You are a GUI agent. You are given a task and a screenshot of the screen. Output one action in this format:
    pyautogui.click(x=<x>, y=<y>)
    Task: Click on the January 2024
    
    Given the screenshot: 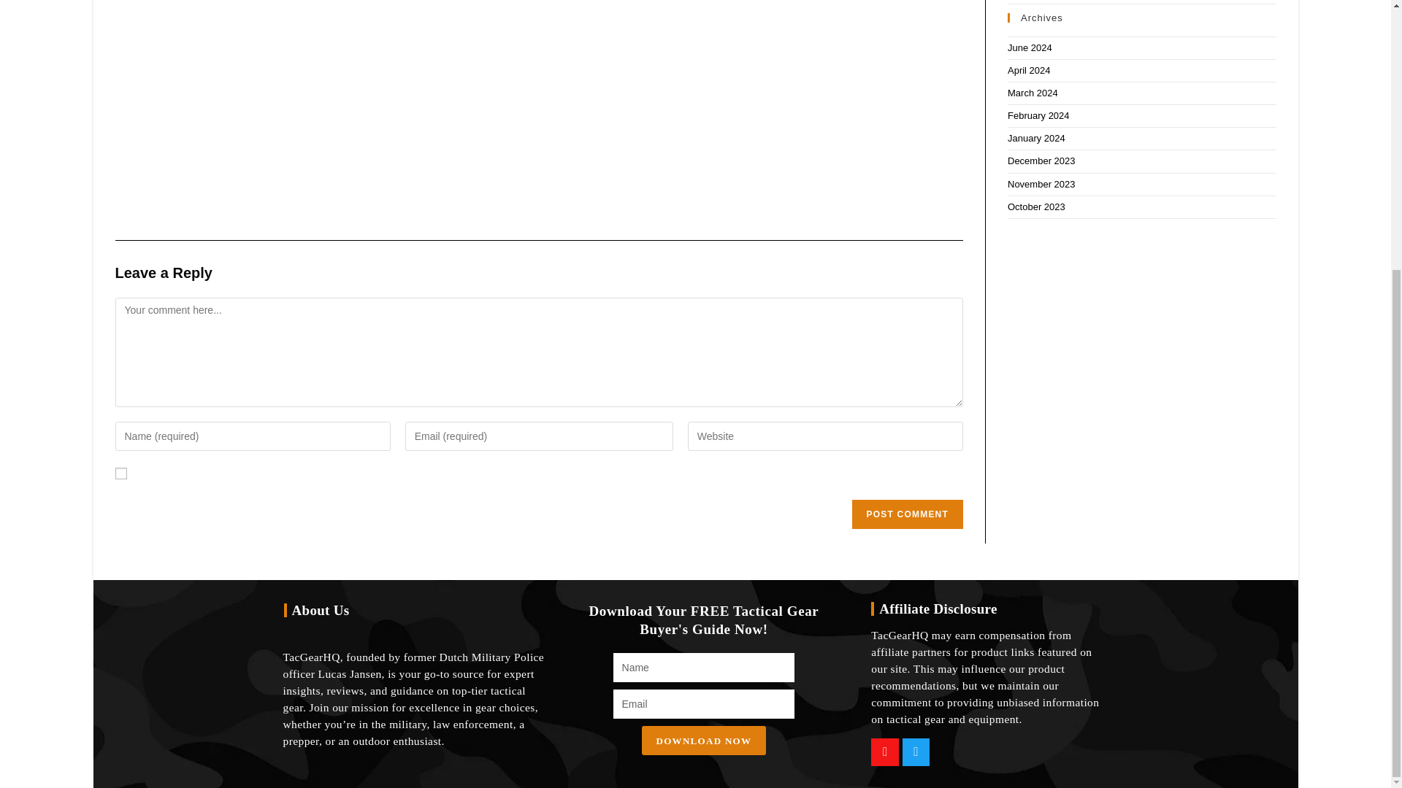 What is the action you would take?
    pyautogui.click(x=1037, y=138)
    